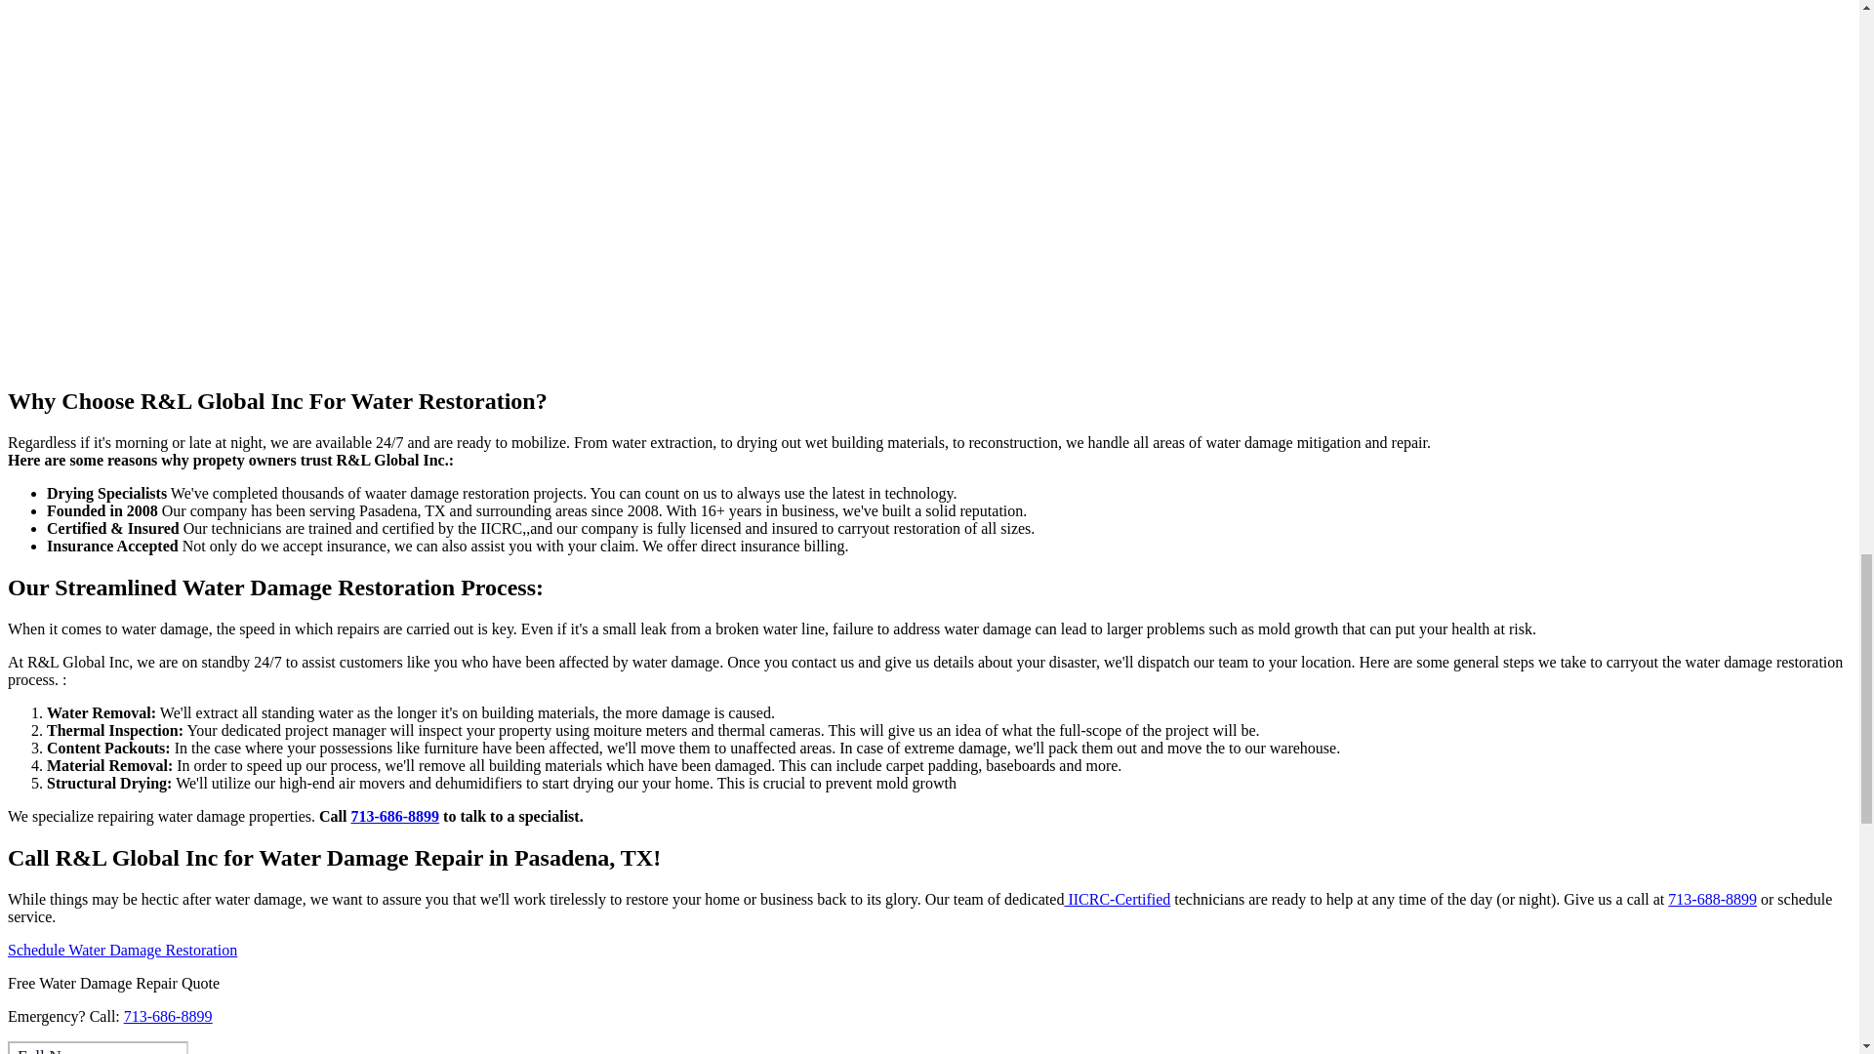 This screenshot has width=1874, height=1054. Describe the element at coordinates (1712, 898) in the screenshot. I see `713-688-8899` at that location.